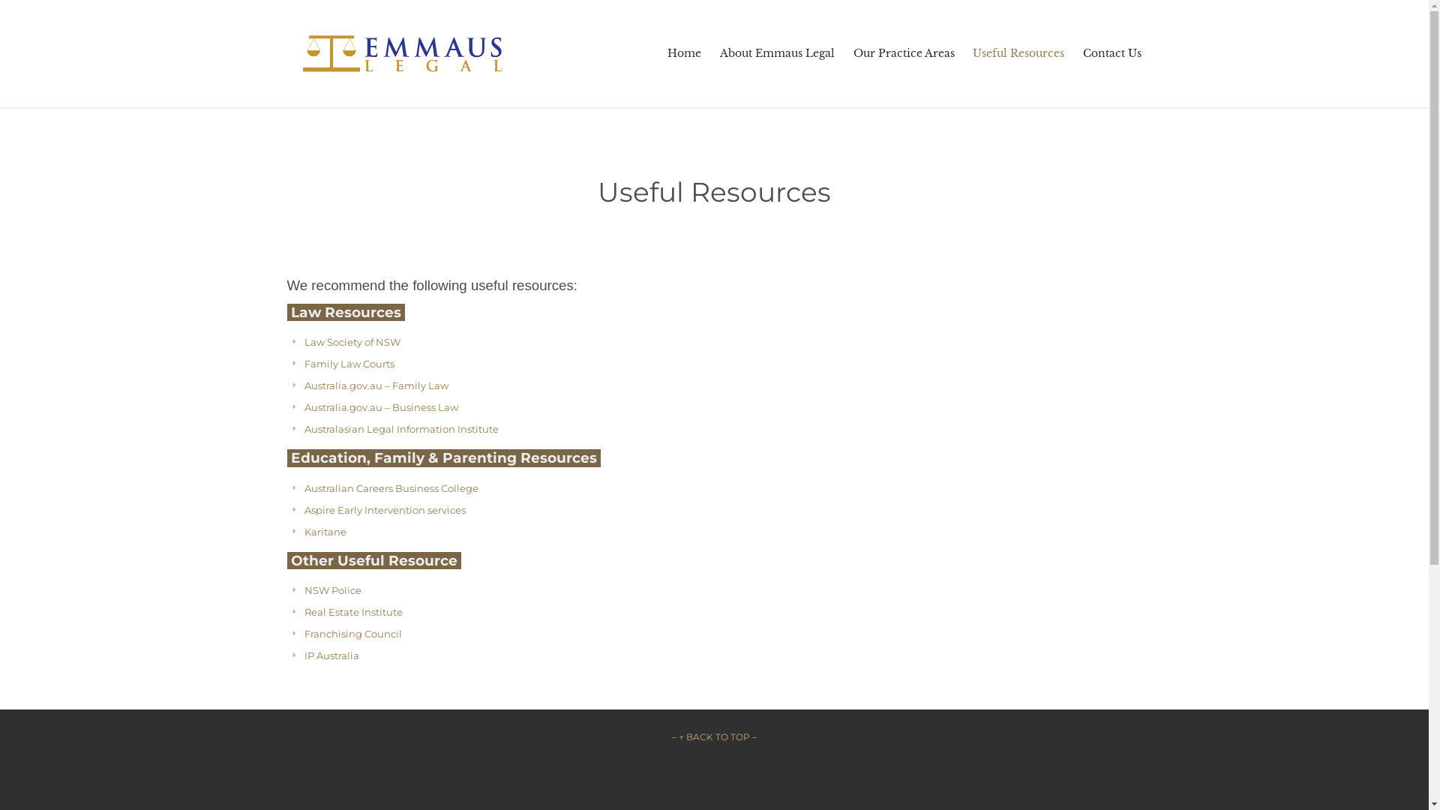 The image size is (1440, 810). What do you see at coordinates (1113, 53) in the screenshot?
I see `Contact Us` at bounding box center [1113, 53].